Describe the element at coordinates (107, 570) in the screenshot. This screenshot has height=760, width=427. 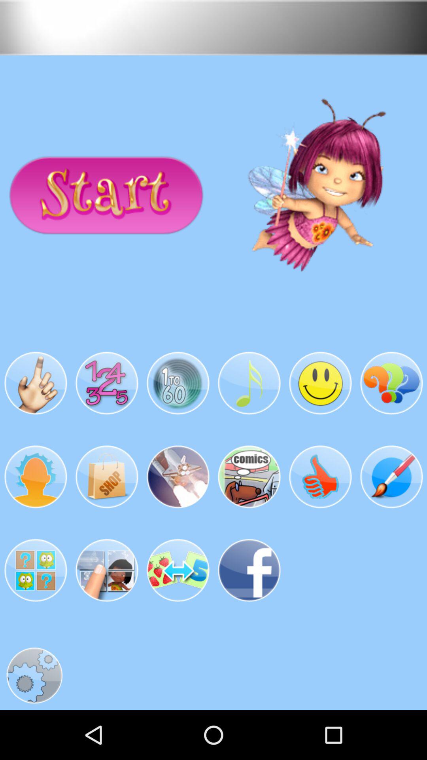
I see `click the image in third line second image` at that location.